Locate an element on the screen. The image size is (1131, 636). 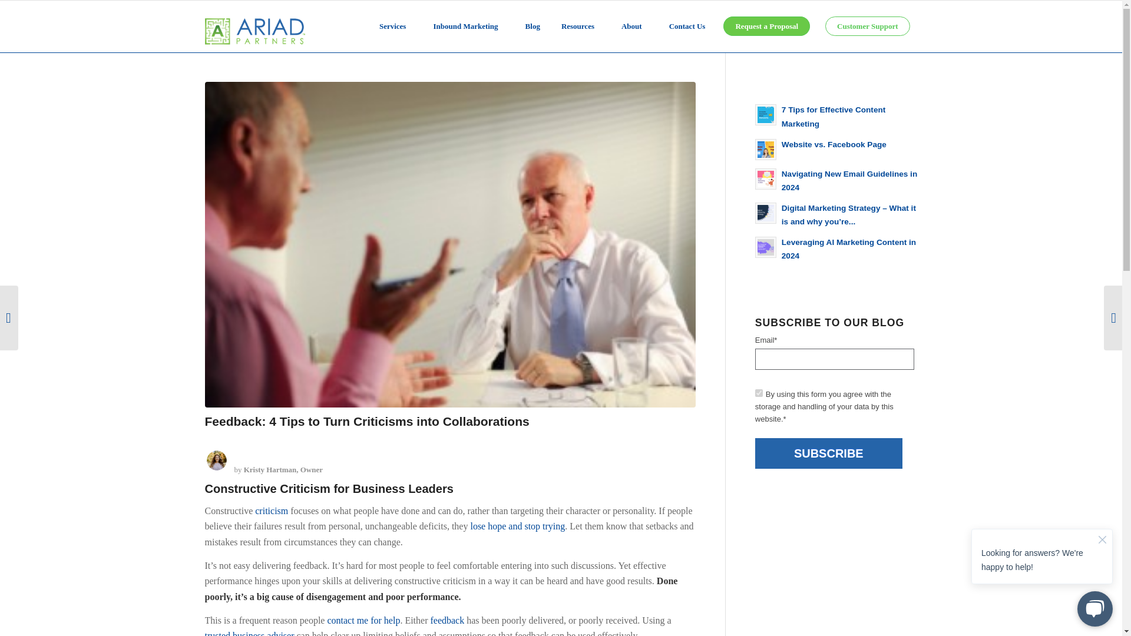
About is located at coordinates (634, 26).